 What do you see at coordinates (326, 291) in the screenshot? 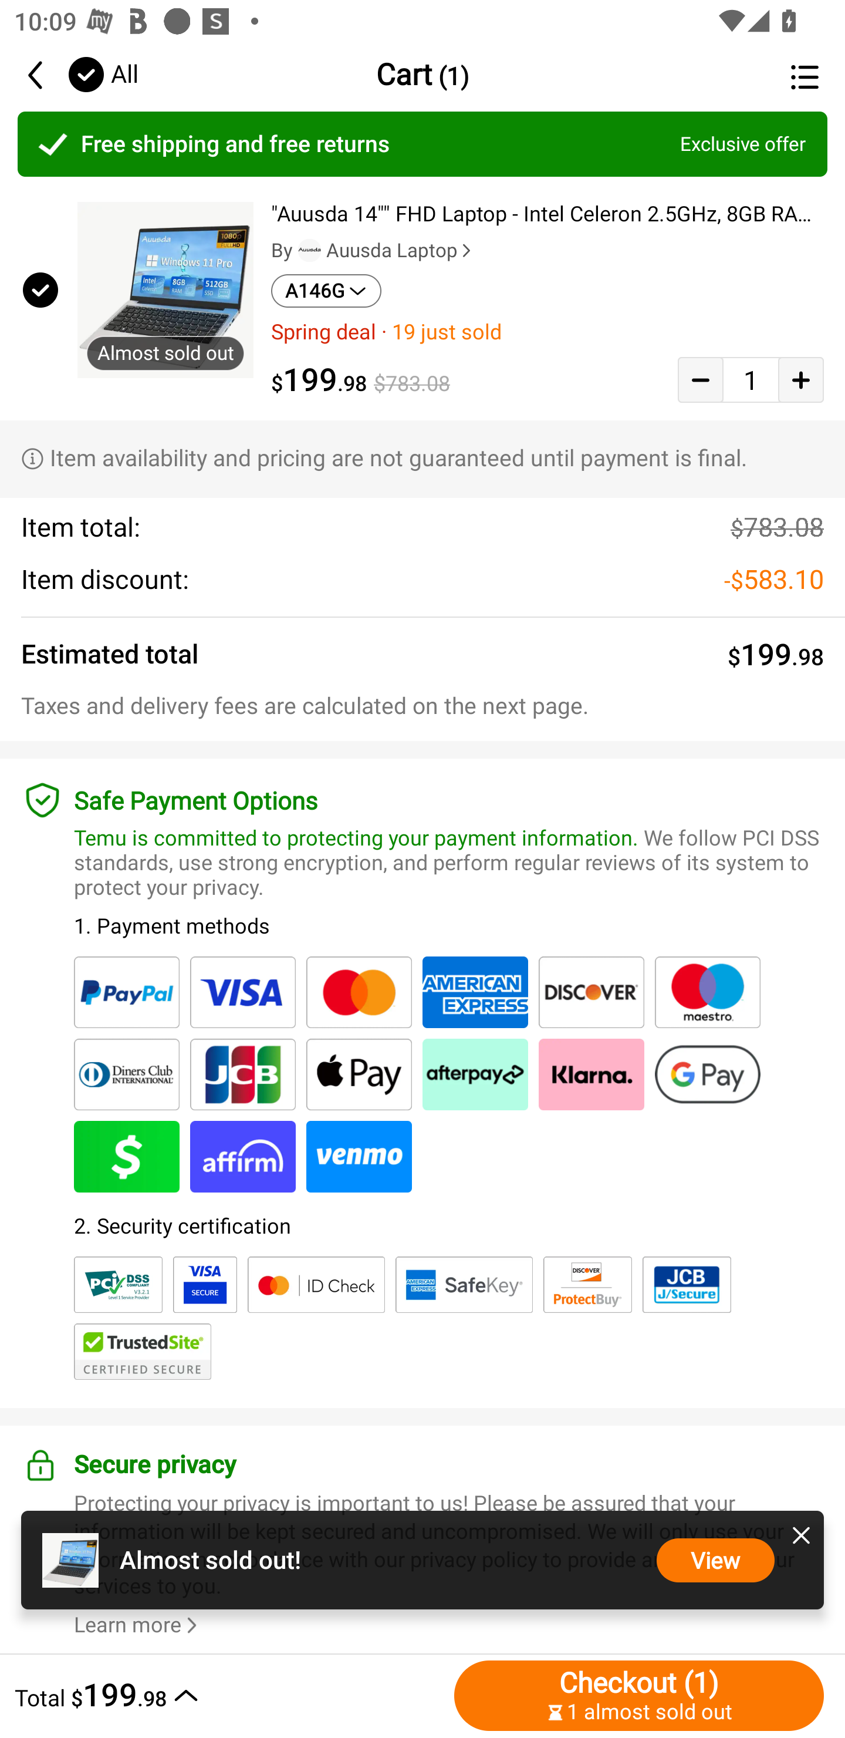
I see `A146G` at bounding box center [326, 291].